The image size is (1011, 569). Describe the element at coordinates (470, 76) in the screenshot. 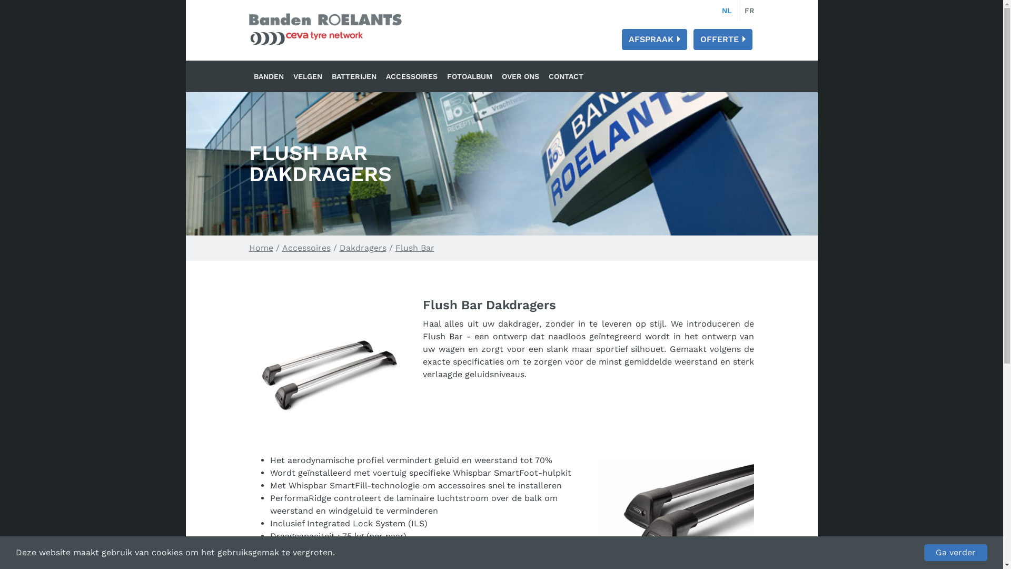

I see `FOTOALBUM` at that location.